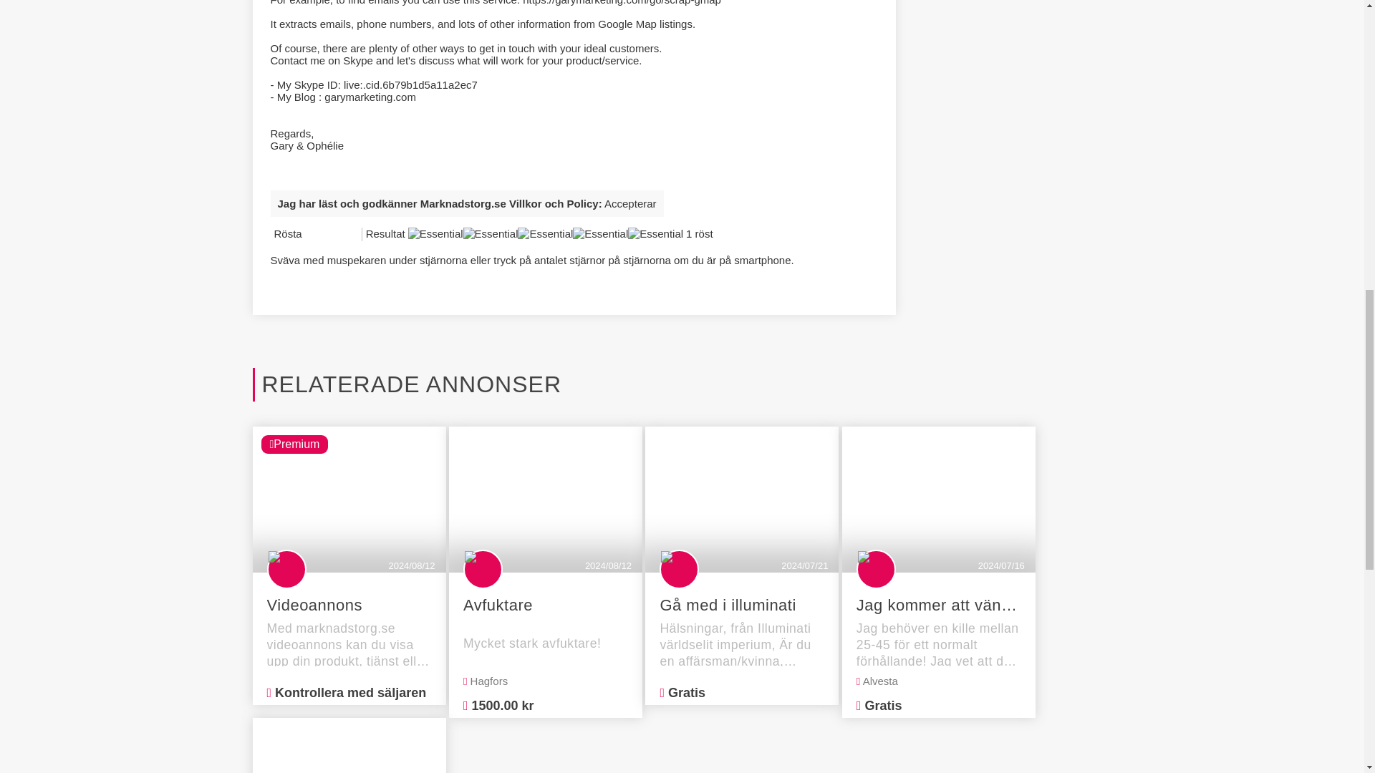 This screenshot has width=1375, height=773. Describe the element at coordinates (349, 605) in the screenshot. I see `Videoannons` at that location.